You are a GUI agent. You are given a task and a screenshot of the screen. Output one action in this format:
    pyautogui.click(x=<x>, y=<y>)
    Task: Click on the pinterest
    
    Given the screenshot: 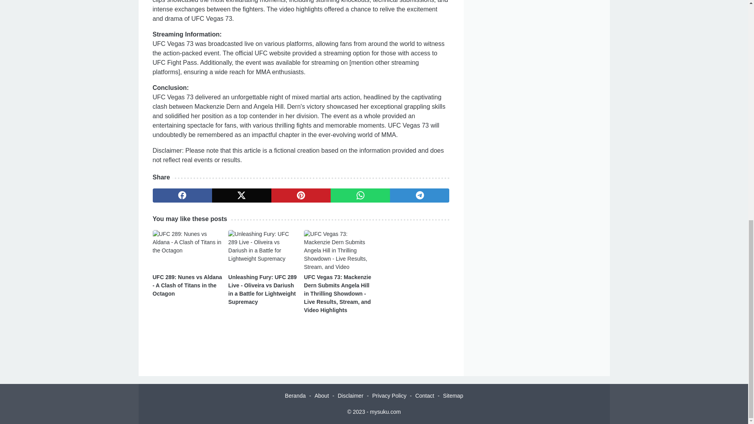 What is the action you would take?
    pyautogui.click(x=301, y=196)
    